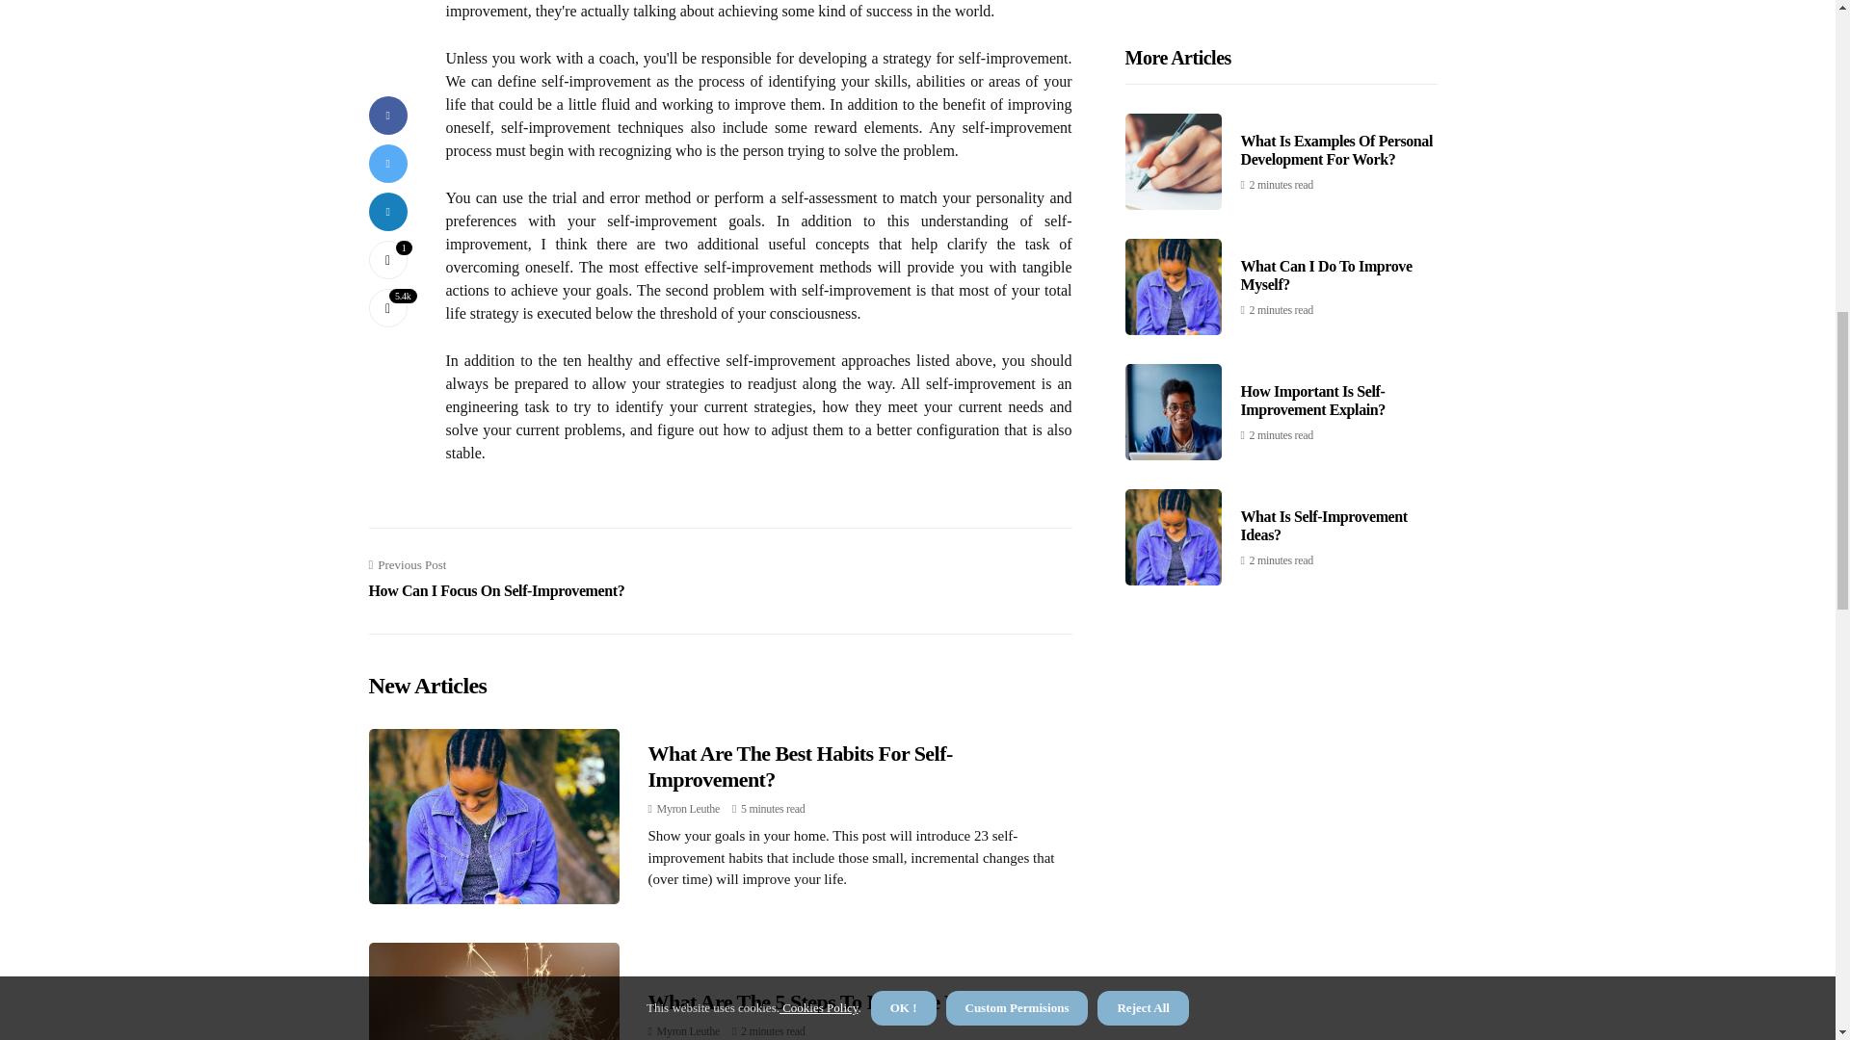 The image size is (1850, 1040). Describe the element at coordinates (688, 808) in the screenshot. I see `Posts by Myron Leuthe` at that location.